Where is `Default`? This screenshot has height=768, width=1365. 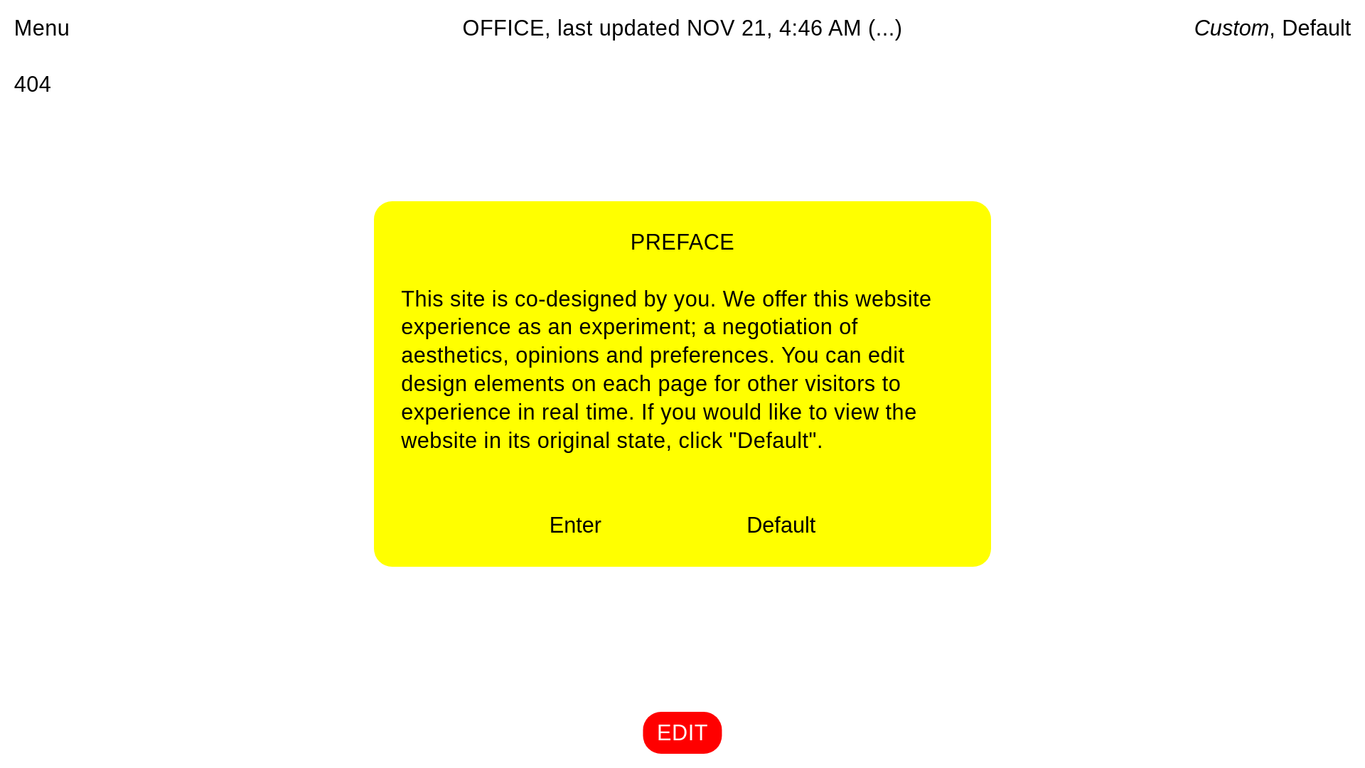 Default is located at coordinates (781, 525).